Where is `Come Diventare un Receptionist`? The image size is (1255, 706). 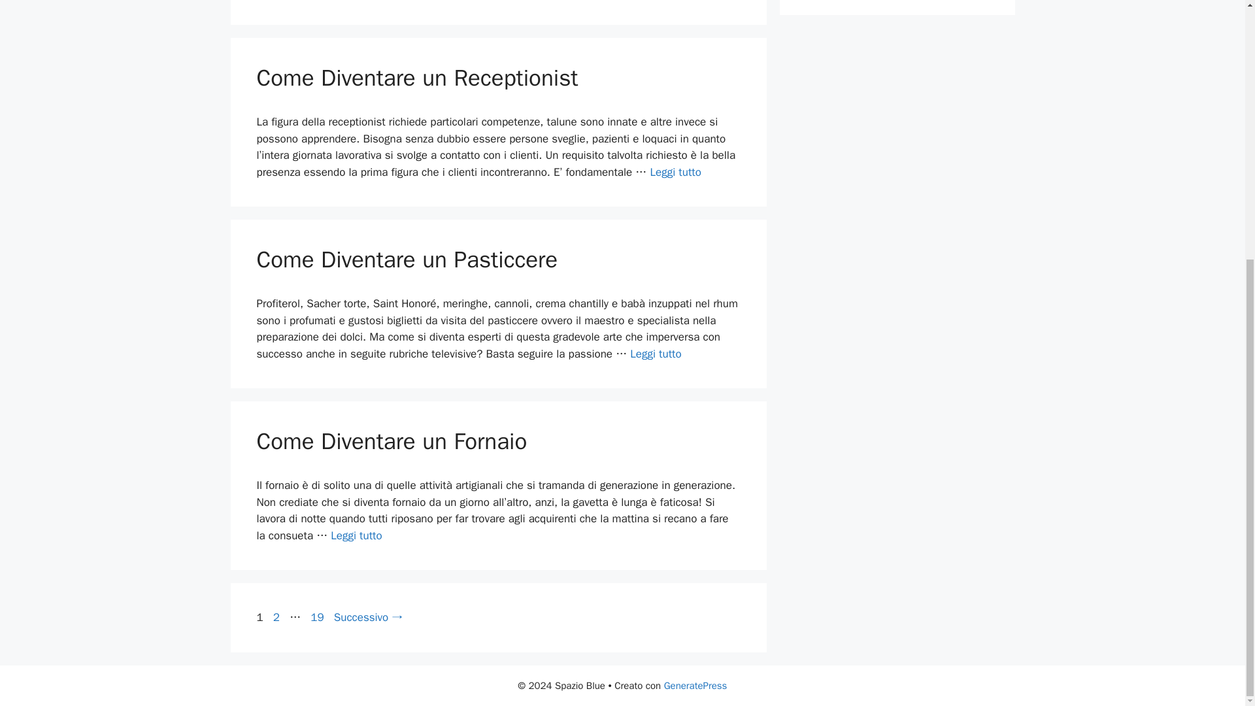 Come Diventare un Receptionist is located at coordinates (416, 78).